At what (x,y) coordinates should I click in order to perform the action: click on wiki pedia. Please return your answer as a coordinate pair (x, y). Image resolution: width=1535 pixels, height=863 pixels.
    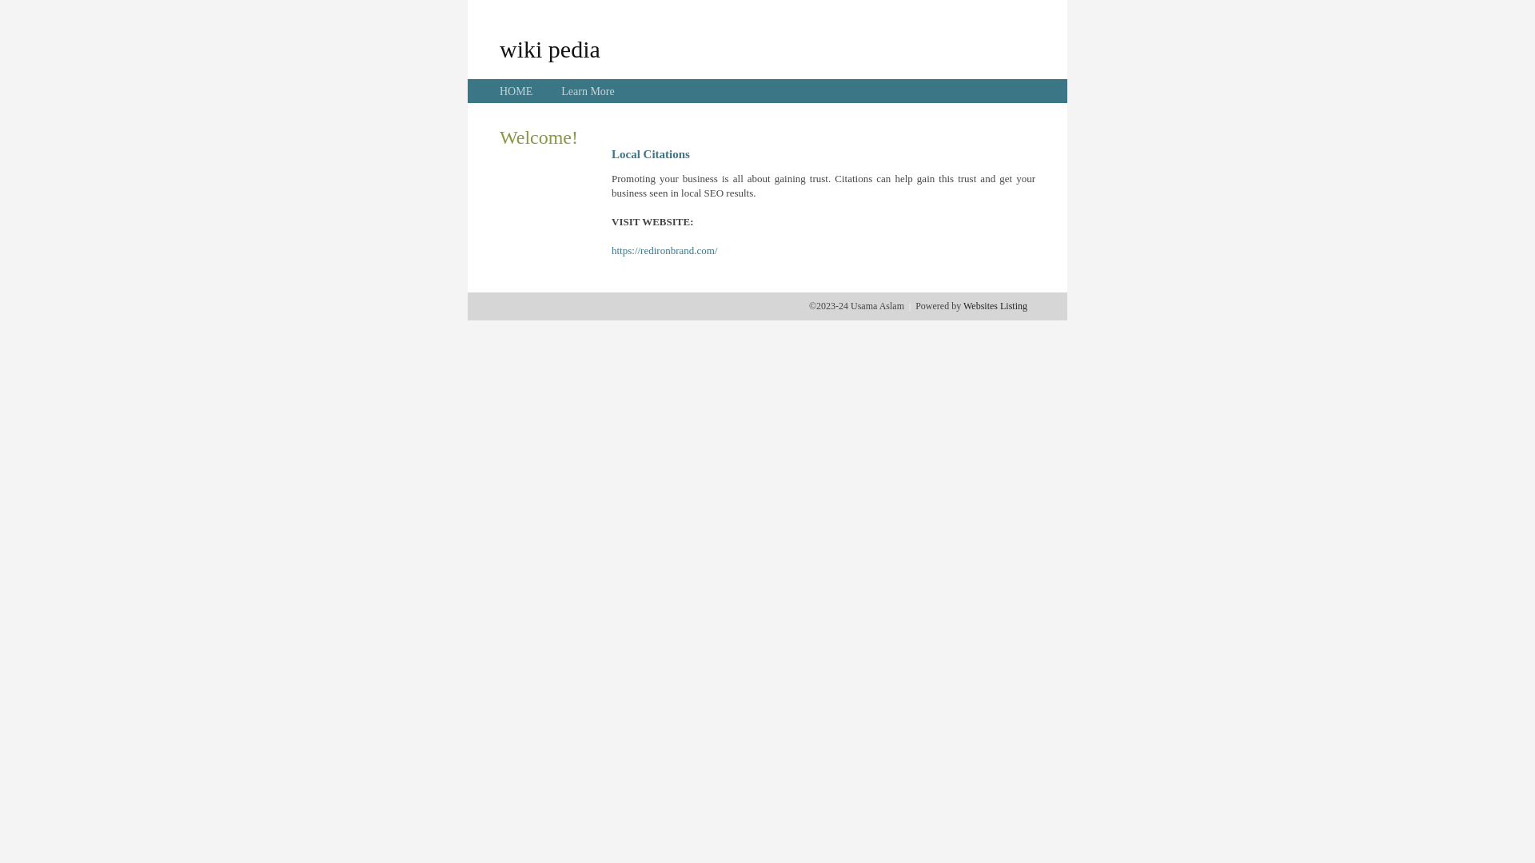
    Looking at the image, I should click on (550, 49).